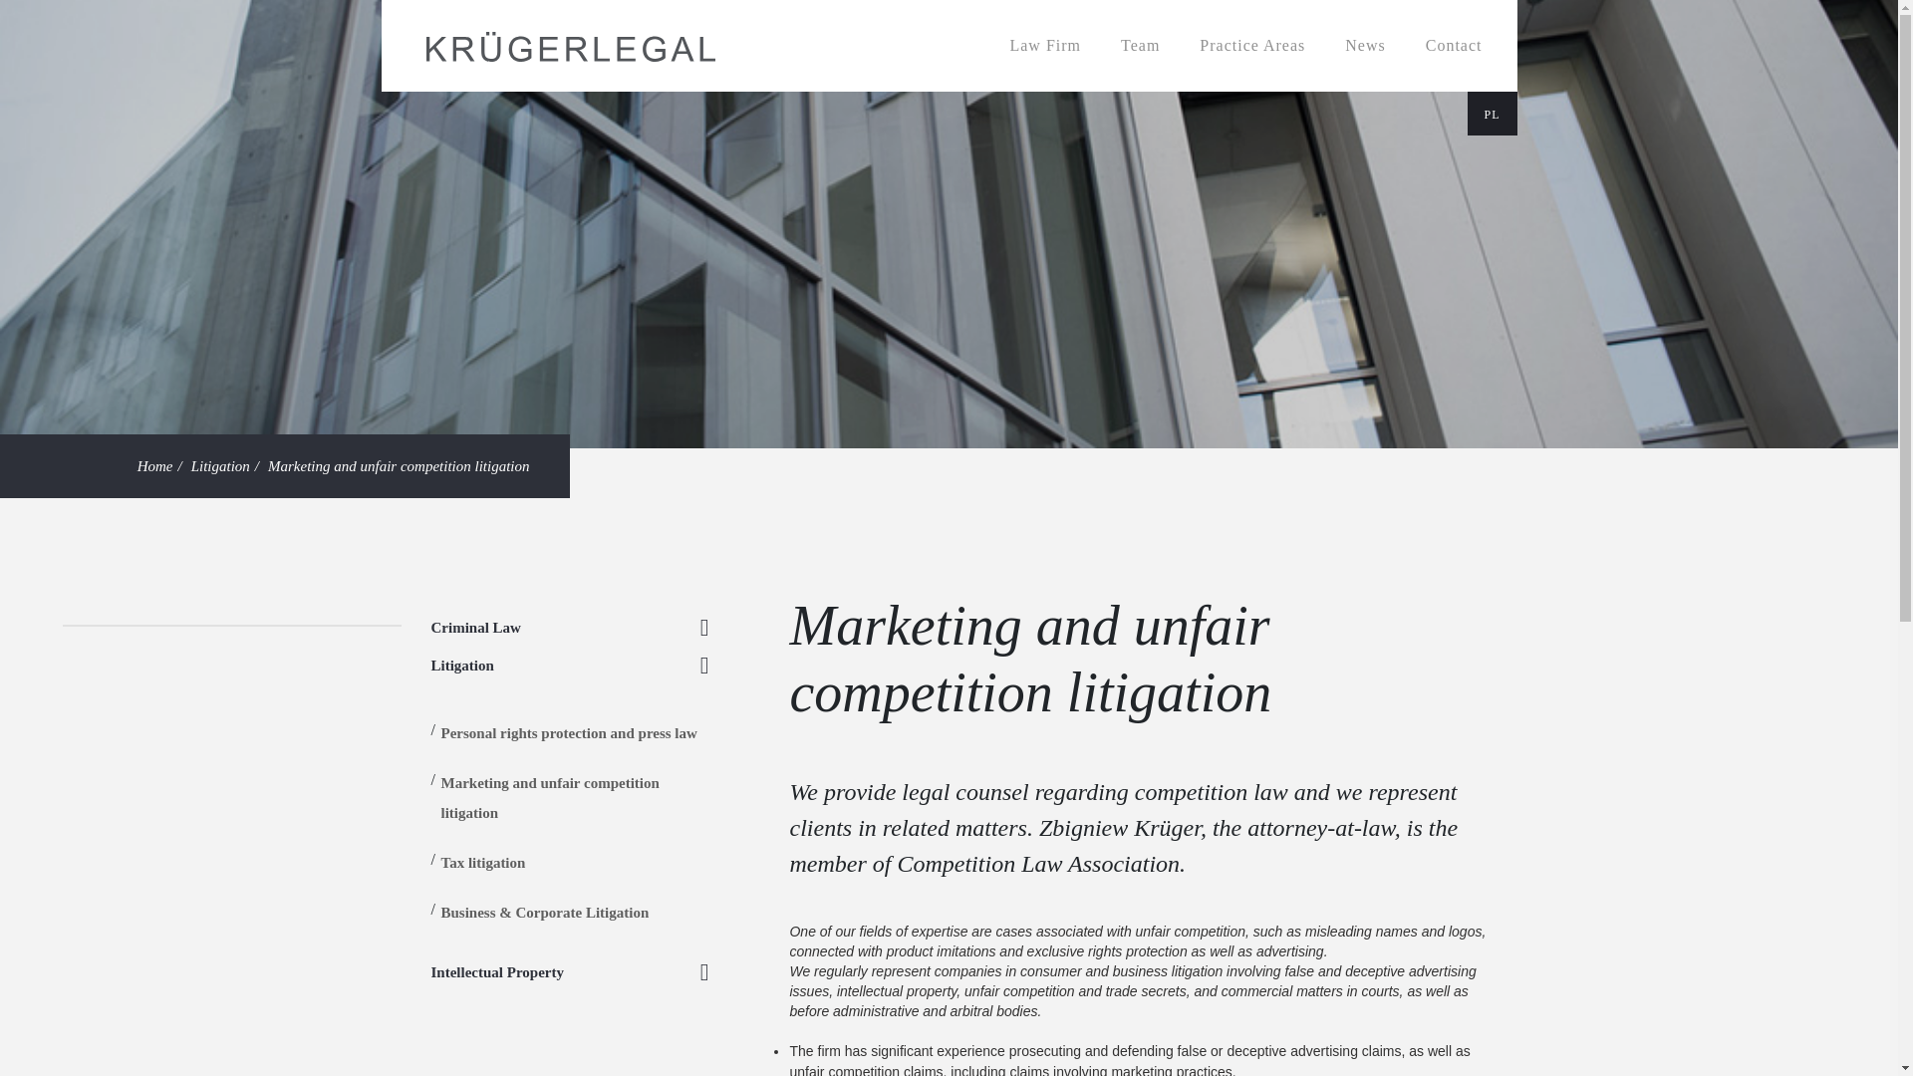 The height and width of the screenshot is (1076, 1913). Describe the element at coordinates (155, 466) in the screenshot. I see `Home` at that location.